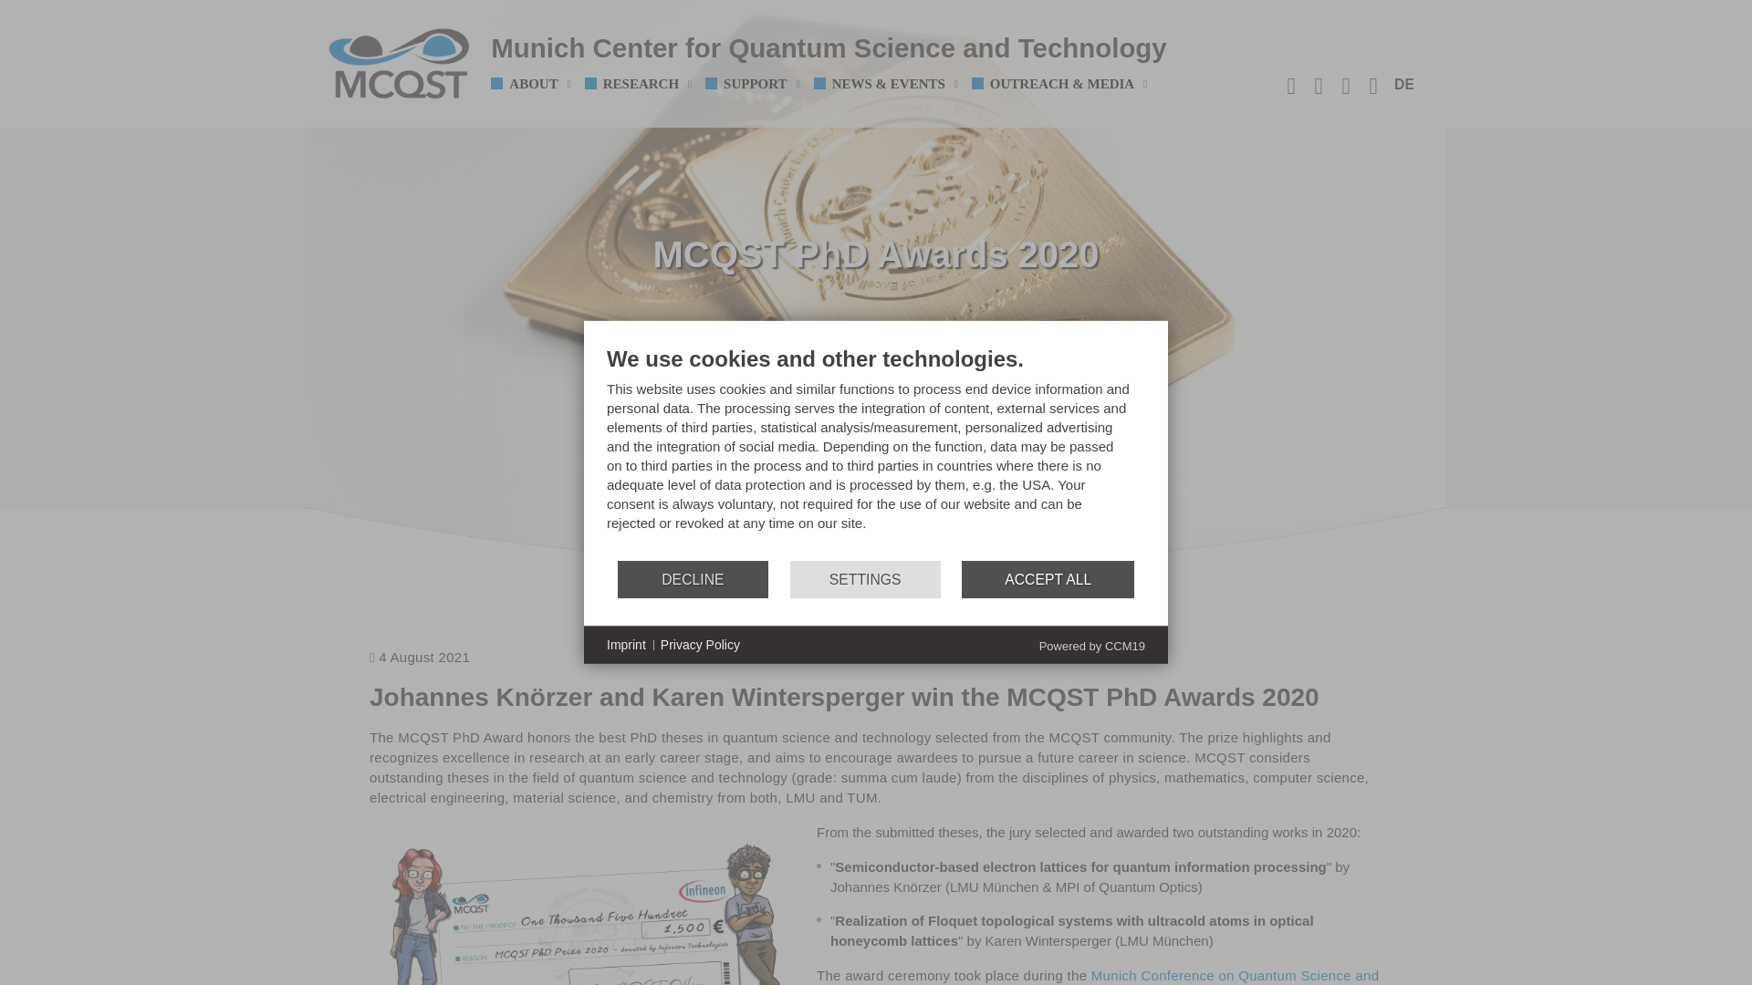 The width and height of the screenshot is (1752, 985). Describe the element at coordinates (759, 78) in the screenshot. I see `SUPPORT` at that location.